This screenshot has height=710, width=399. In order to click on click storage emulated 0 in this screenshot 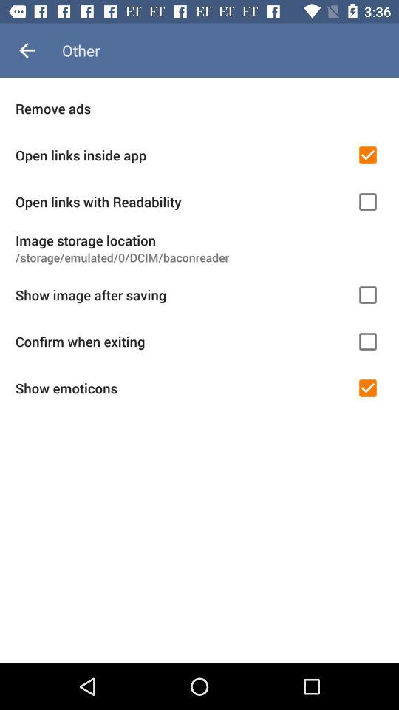, I will do `click(199, 257)`.